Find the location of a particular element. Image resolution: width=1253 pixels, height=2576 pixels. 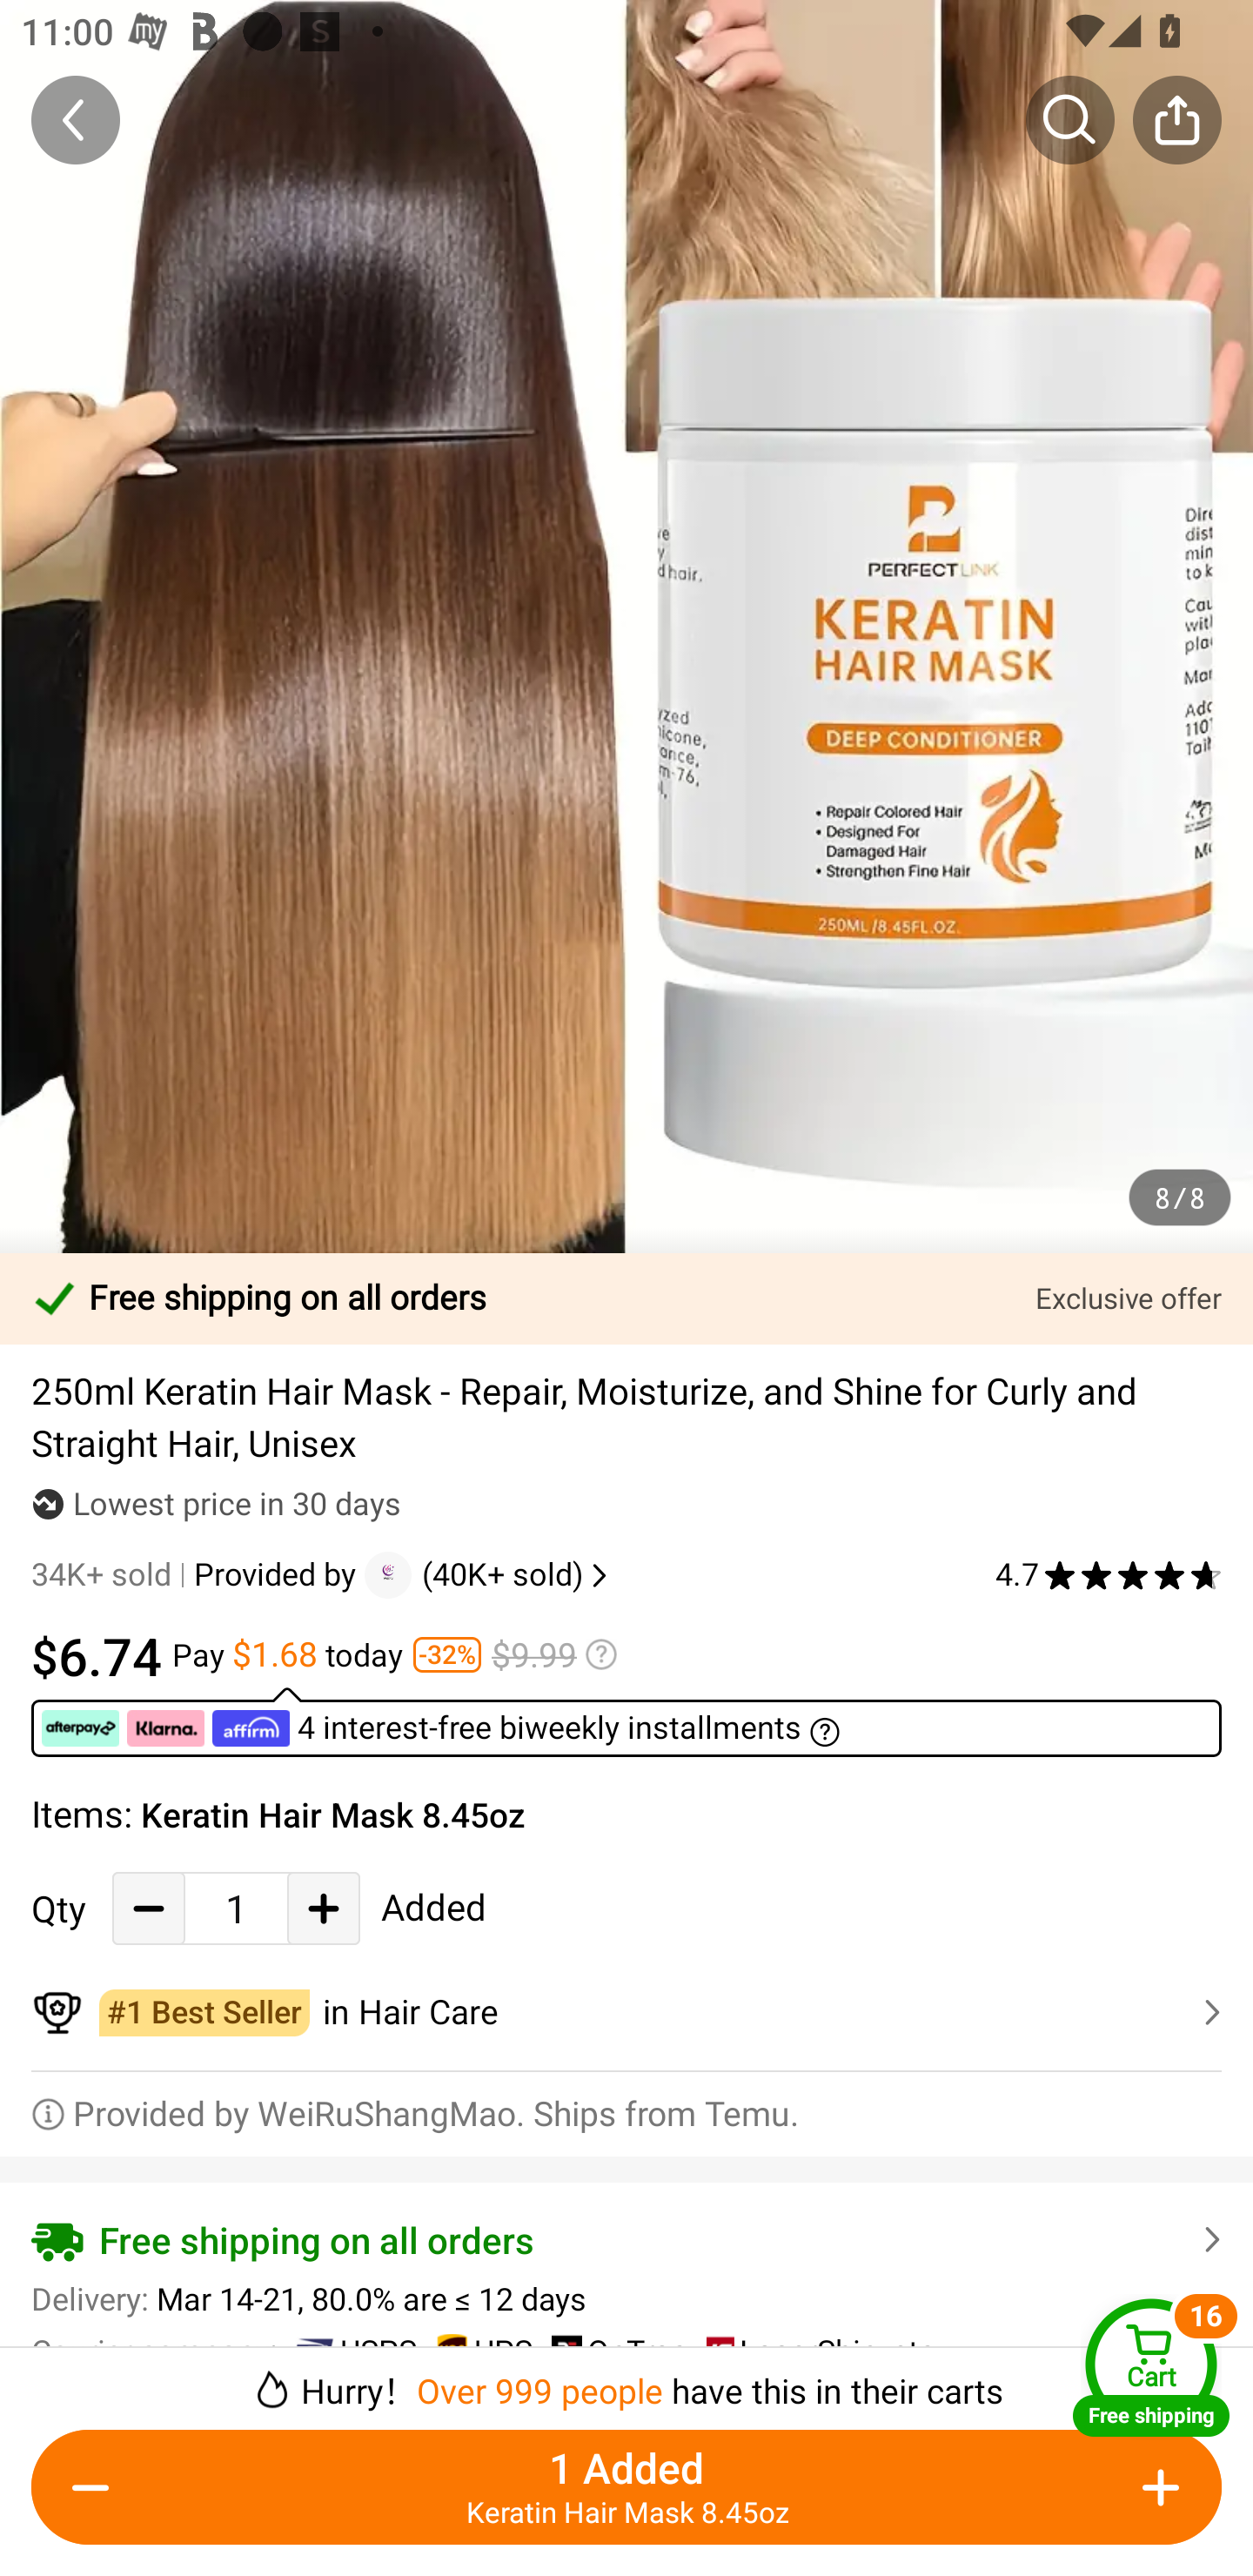

Cart Free shipping Cart is located at coordinates (1151, 2367).